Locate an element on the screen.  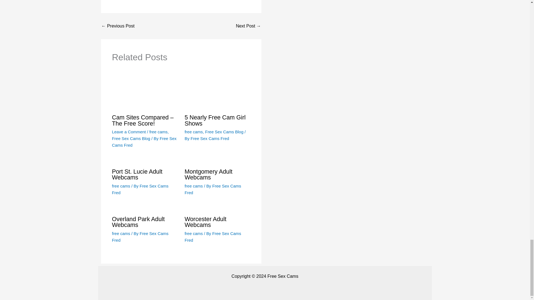
Port St. Lucie Adult Webcams is located at coordinates (118, 26).